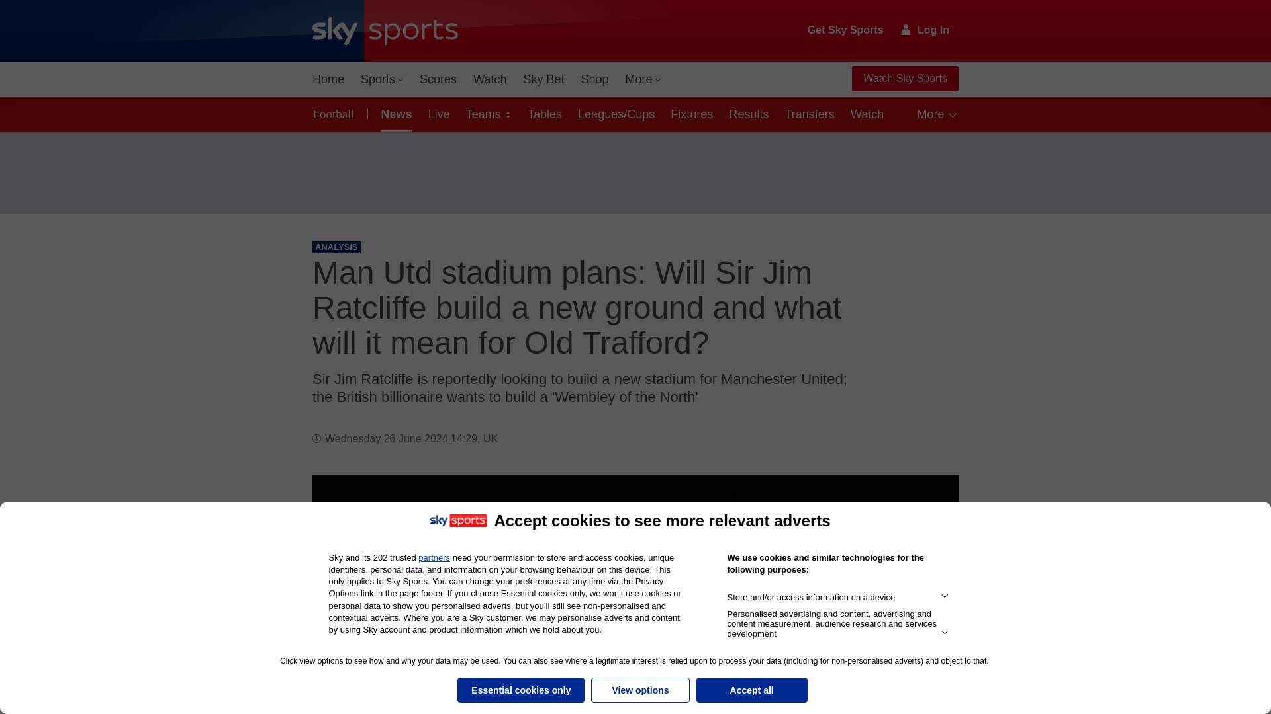  Describe the element at coordinates (904, 79) in the screenshot. I see `Watch Sky Sports` at that location.